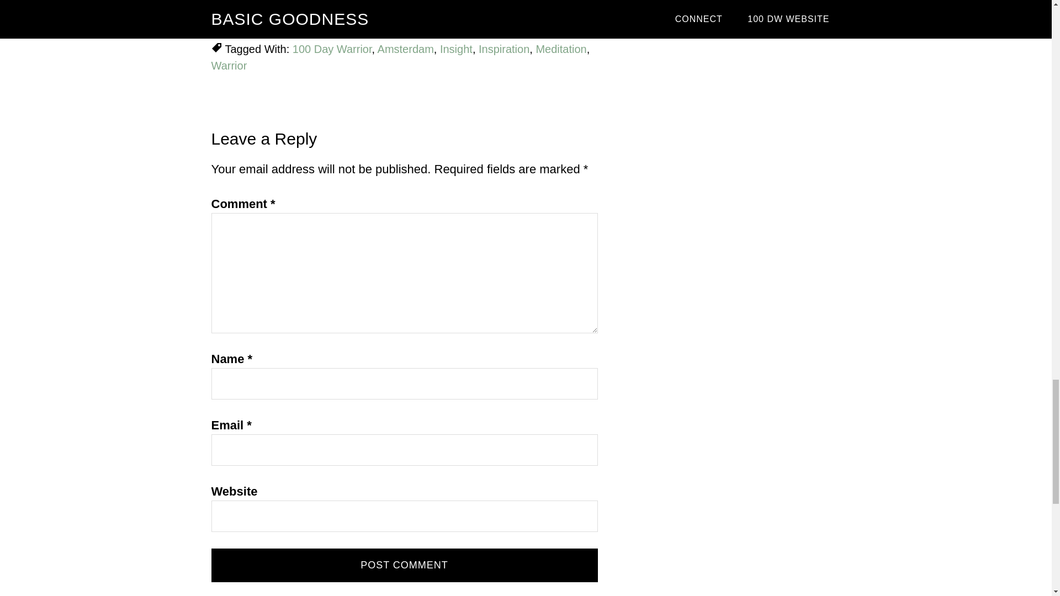 This screenshot has height=596, width=1060. Describe the element at coordinates (328, 32) in the screenshot. I see `Basic Goodness` at that location.